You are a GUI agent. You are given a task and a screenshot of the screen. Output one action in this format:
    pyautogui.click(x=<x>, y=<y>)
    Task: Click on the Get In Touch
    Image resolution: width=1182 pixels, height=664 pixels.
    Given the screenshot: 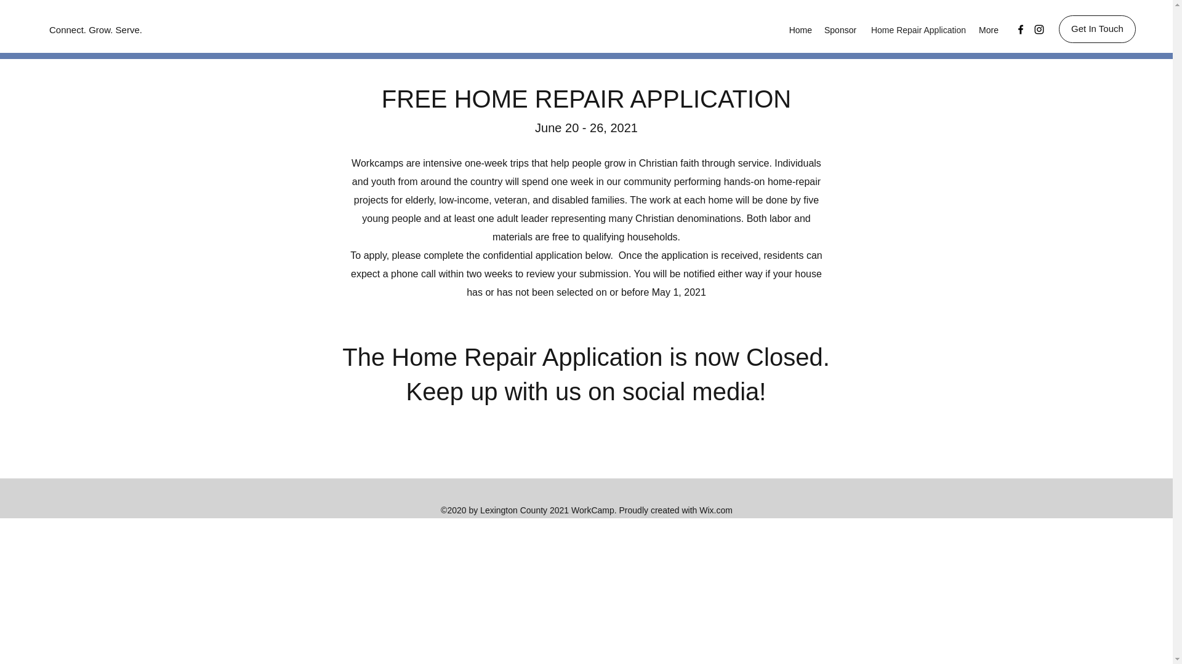 What is the action you would take?
    pyautogui.click(x=1097, y=29)
    